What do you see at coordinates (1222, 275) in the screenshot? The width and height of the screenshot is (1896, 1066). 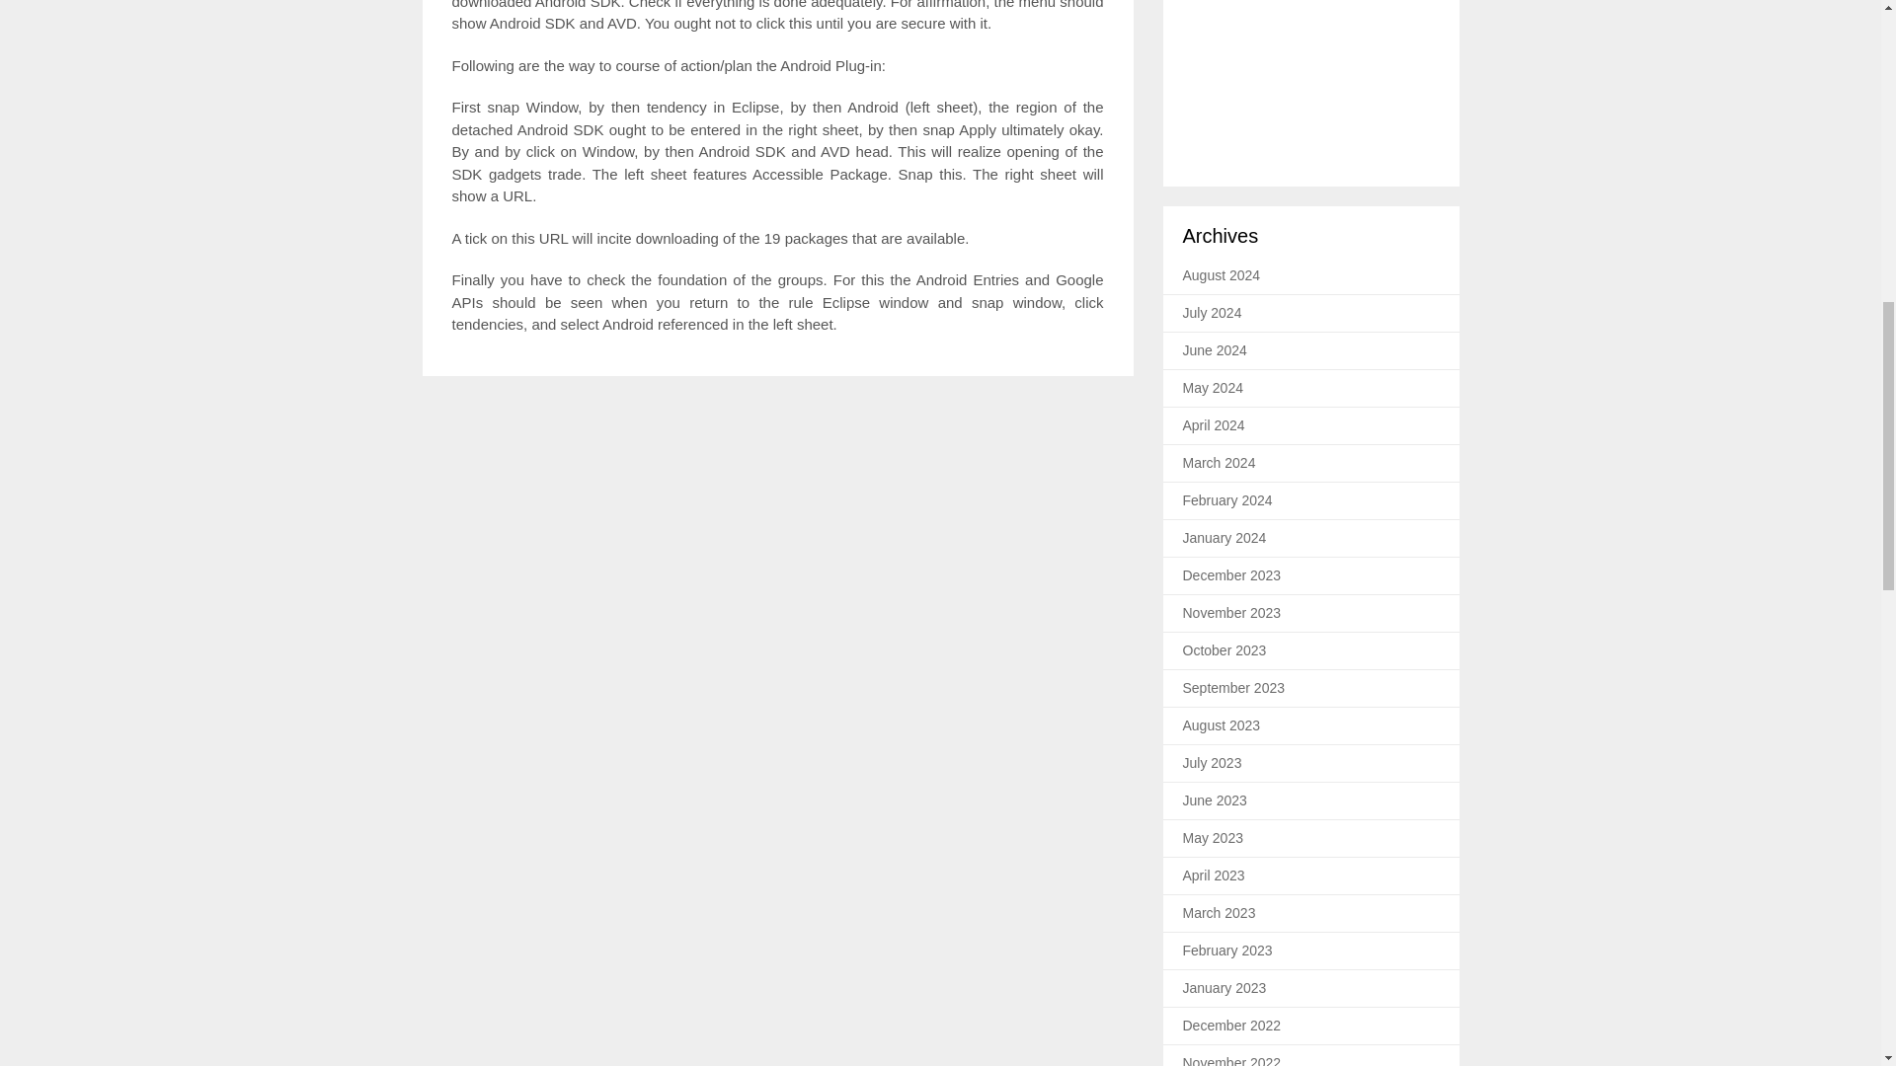 I see `August 2024` at bounding box center [1222, 275].